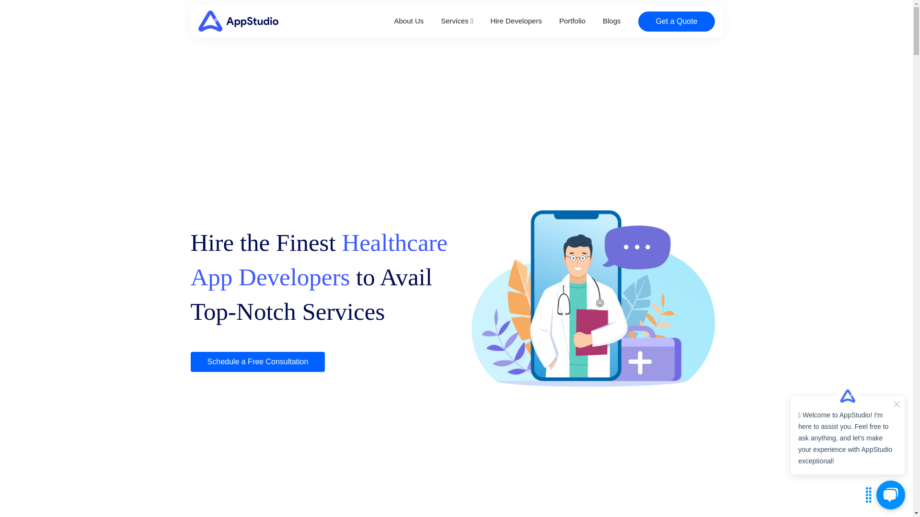 The height and width of the screenshot is (517, 920). Describe the element at coordinates (516, 20) in the screenshot. I see `Hire Developers` at that location.